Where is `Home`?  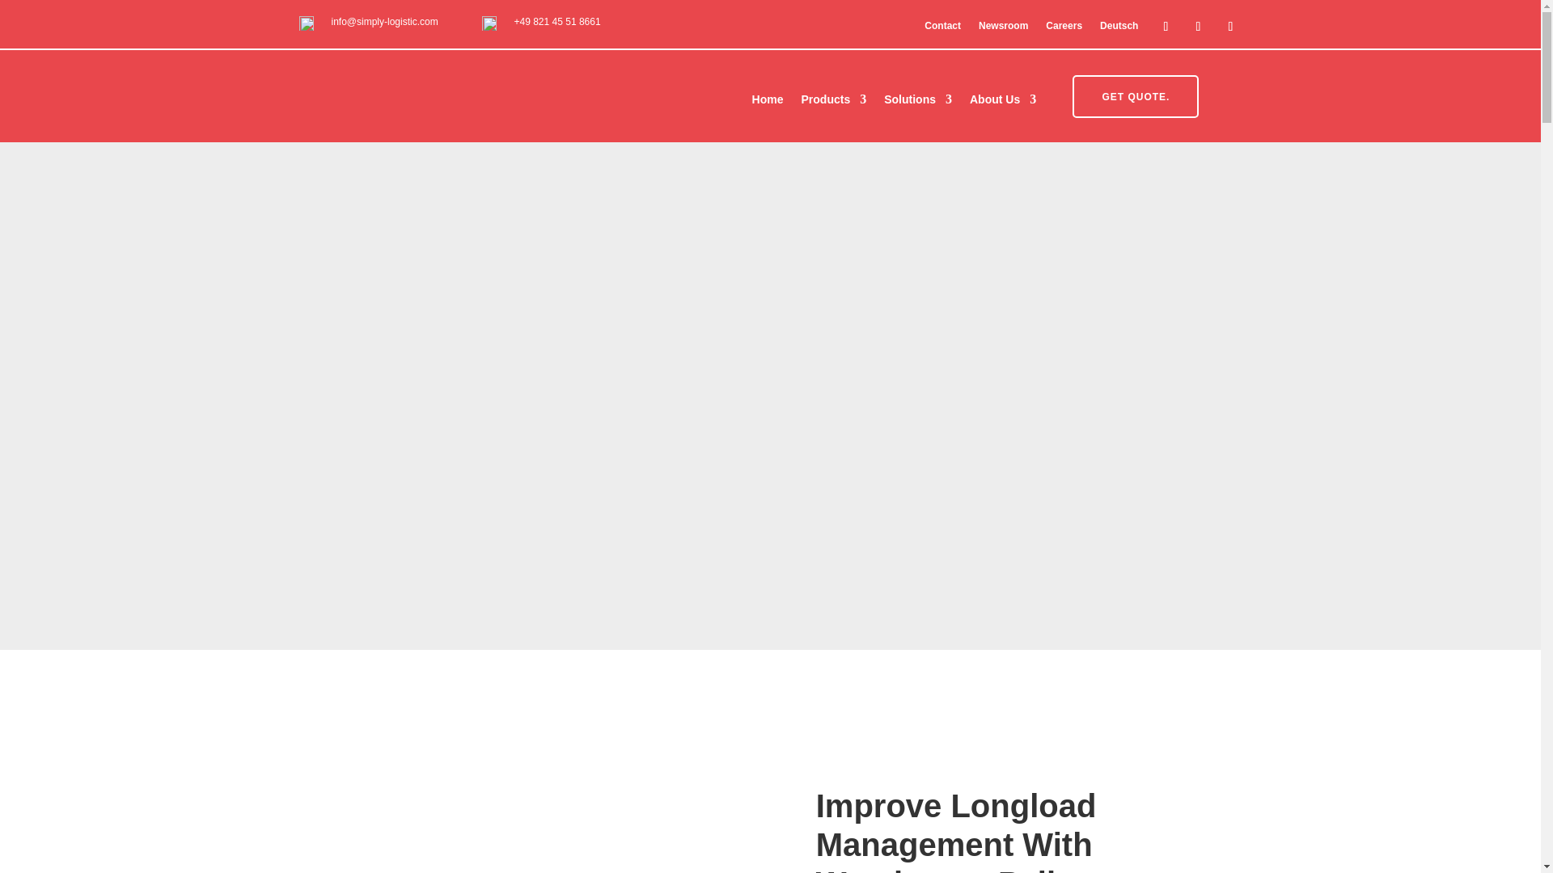 Home is located at coordinates (768, 102).